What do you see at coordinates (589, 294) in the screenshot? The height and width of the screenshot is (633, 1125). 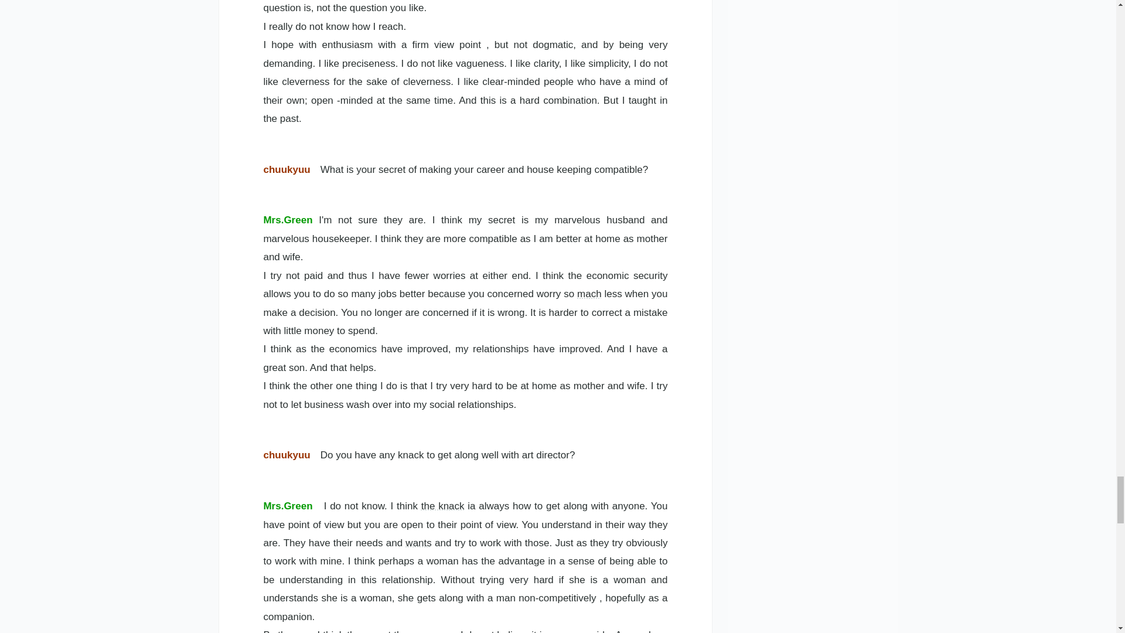 I see `mach` at bounding box center [589, 294].